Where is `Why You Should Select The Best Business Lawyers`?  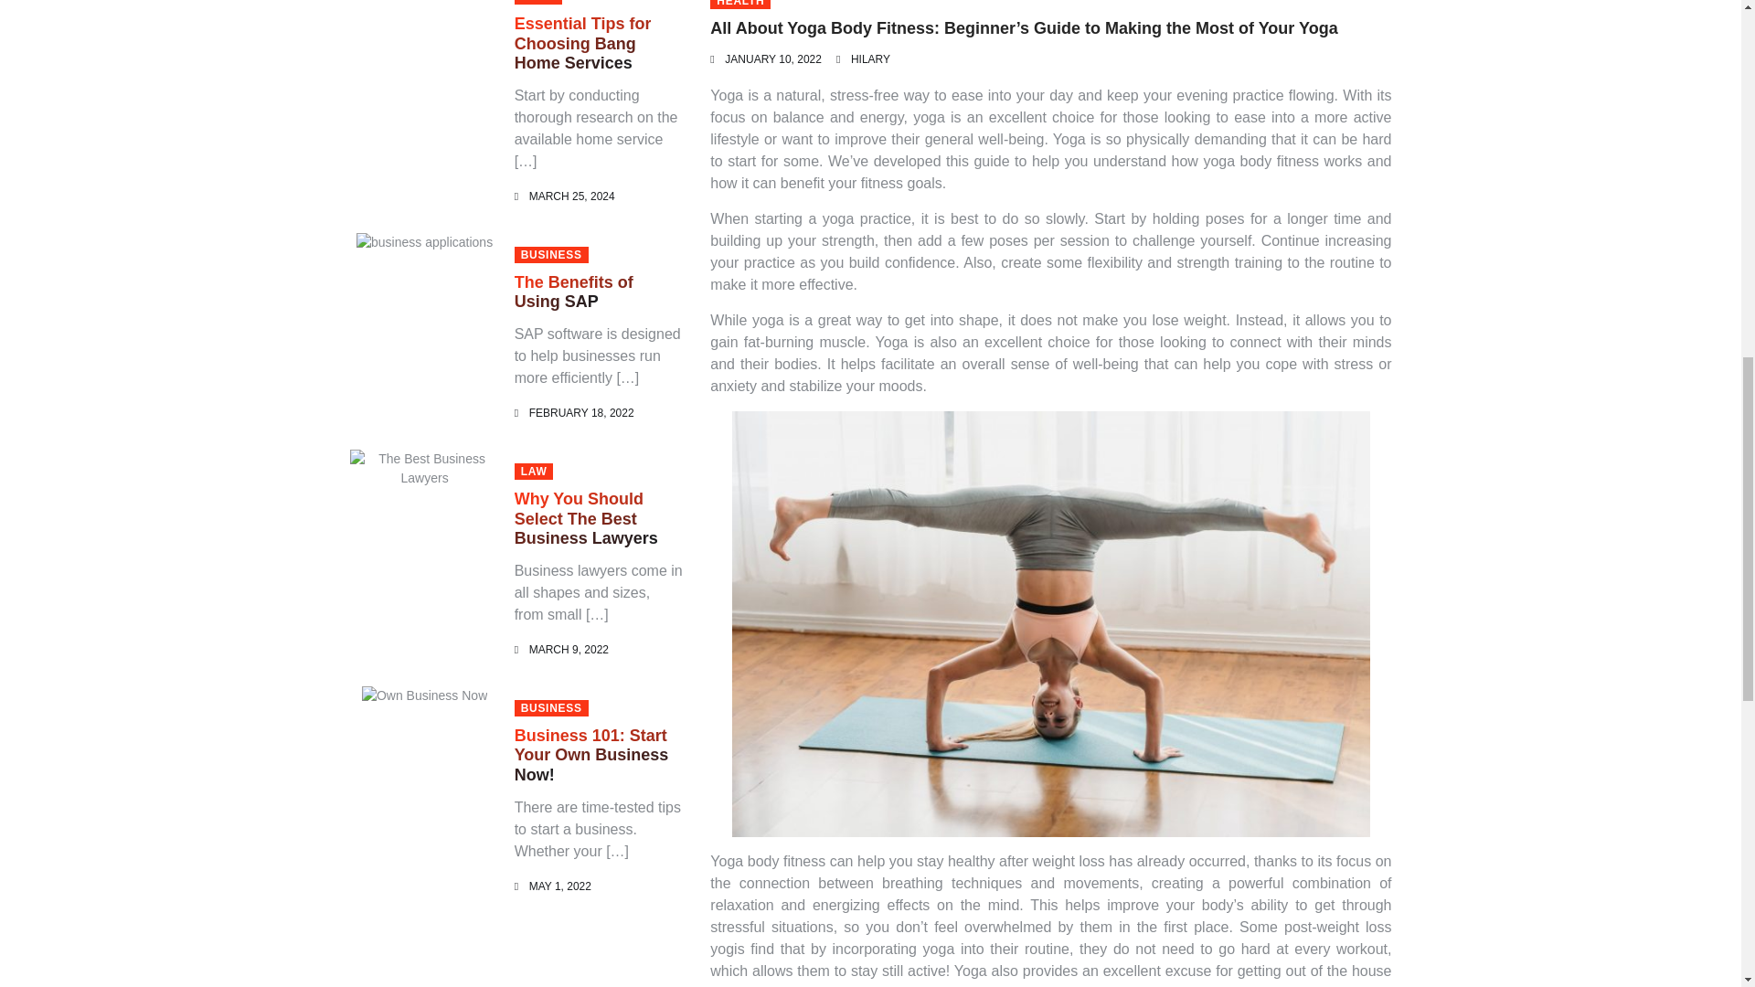 Why You Should Select The Best Business Lawyers is located at coordinates (586, 518).